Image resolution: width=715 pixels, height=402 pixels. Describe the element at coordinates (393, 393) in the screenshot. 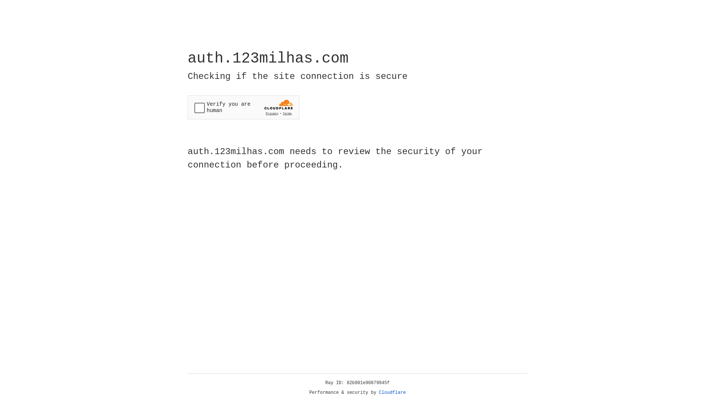

I see `Cloudflare` at that location.